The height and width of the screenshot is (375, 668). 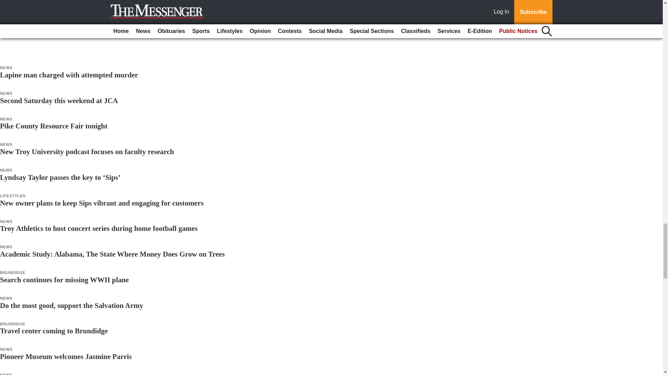 What do you see at coordinates (54, 331) in the screenshot?
I see `Travel center coming to Brundidge` at bounding box center [54, 331].